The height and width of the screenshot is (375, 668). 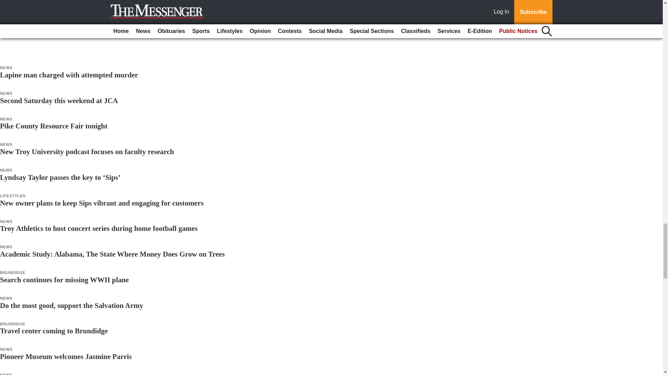 What do you see at coordinates (54, 331) in the screenshot?
I see `Travel center coming to Brundidge` at bounding box center [54, 331].